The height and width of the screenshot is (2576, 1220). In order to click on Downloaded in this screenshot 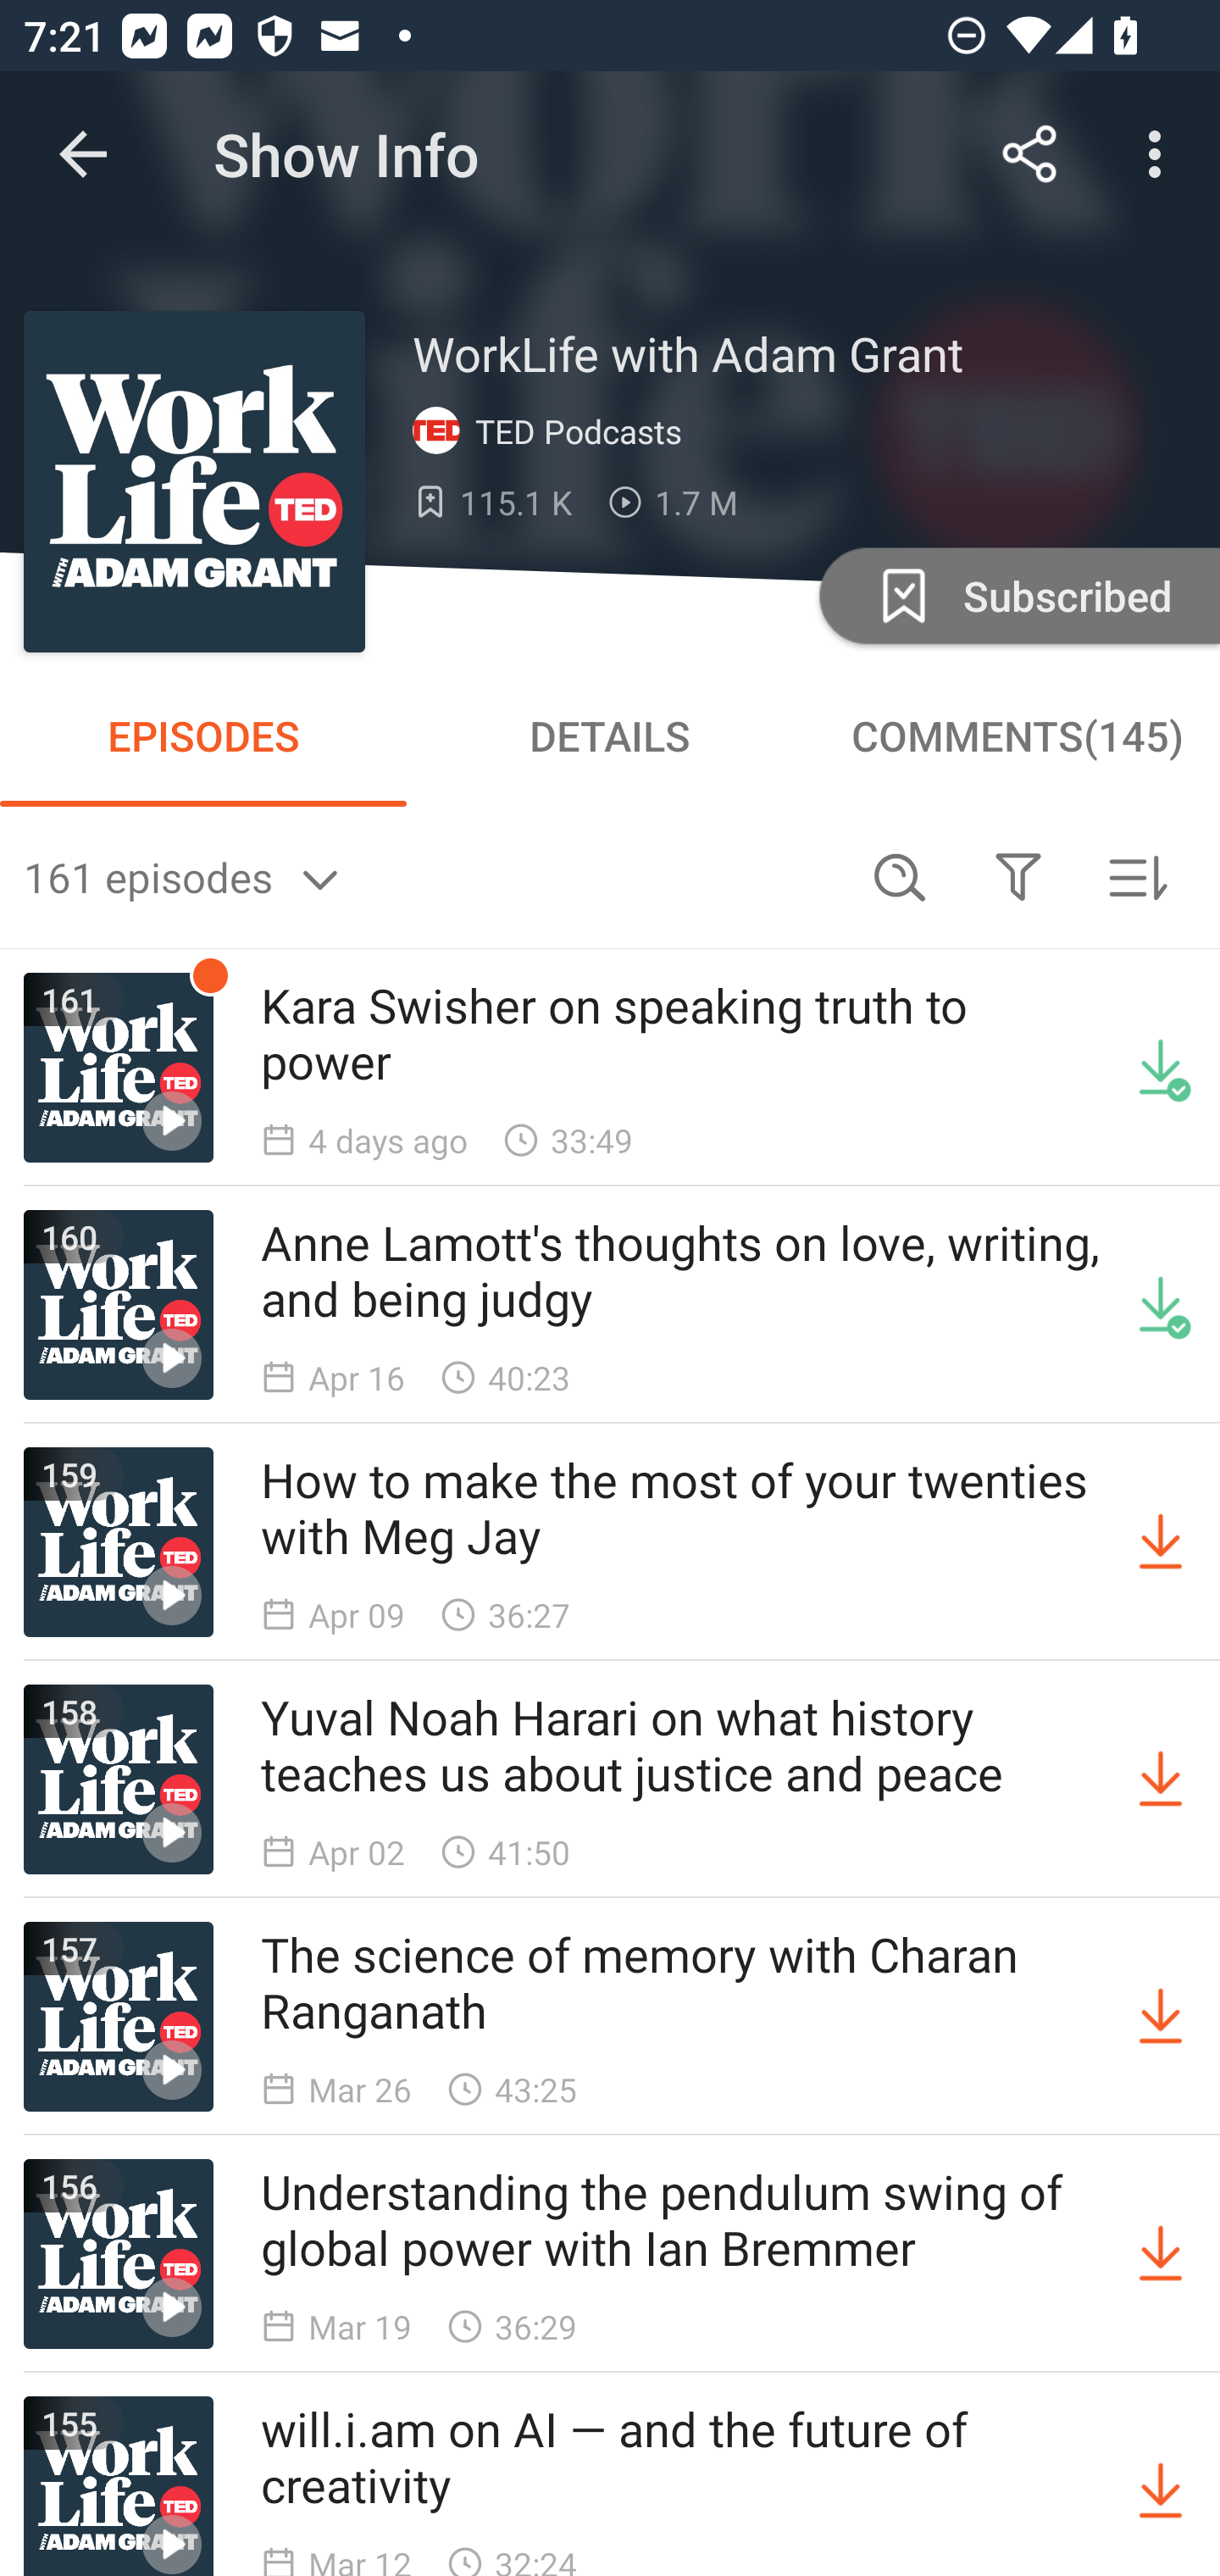, I will do `click(1161, 1068)`.